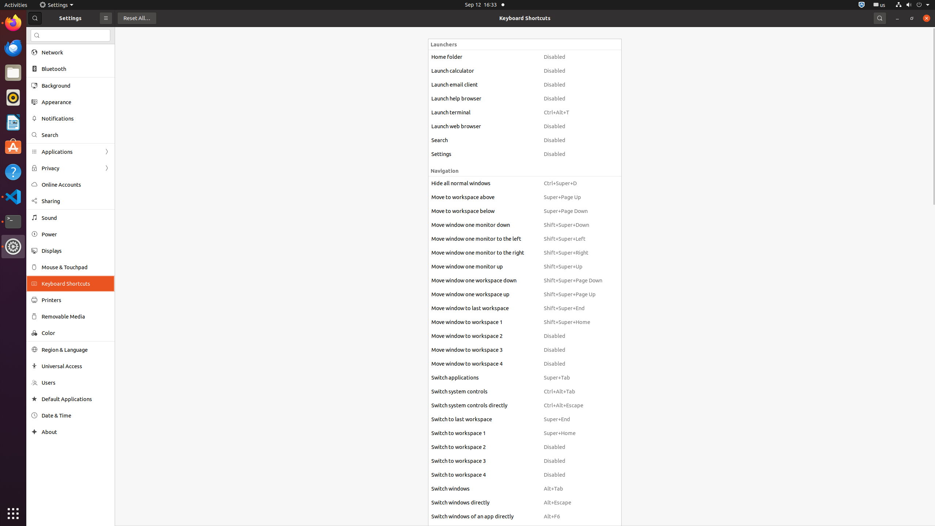 This screenshot has height=526, width=935. What do you see at coordinates (484, 253) in the screenshot?
I see `Move window one monitor to the right` at bounding box center [484, 253].